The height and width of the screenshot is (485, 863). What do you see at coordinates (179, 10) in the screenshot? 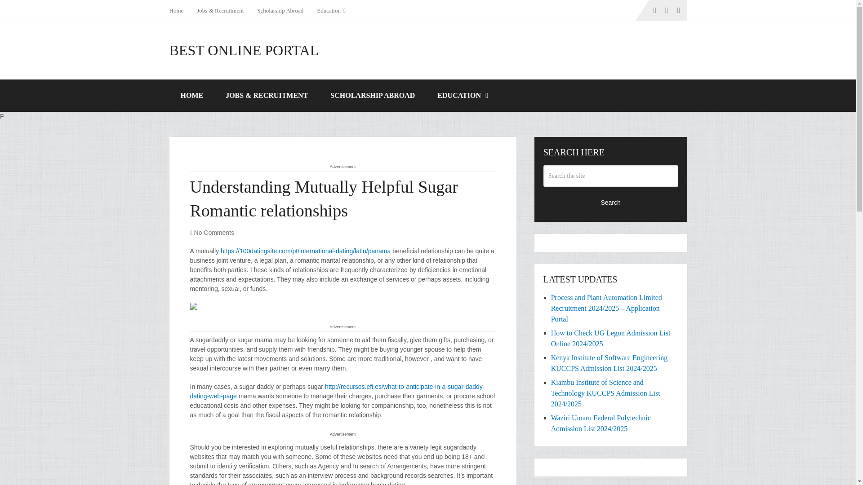
I see `Home` at bounding box center [179, 10].